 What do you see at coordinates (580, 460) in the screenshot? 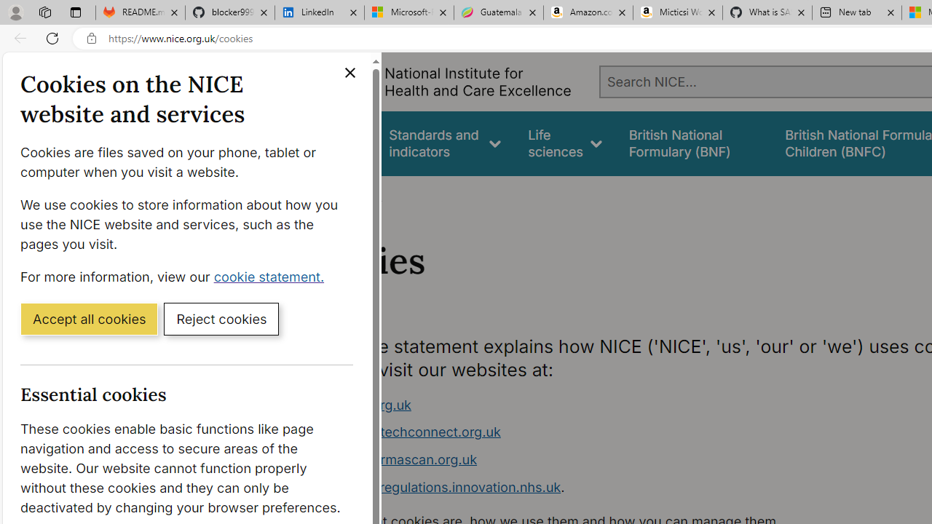
I see `www.ukpharmascan.org.uk` at bounding box center [580, 460].